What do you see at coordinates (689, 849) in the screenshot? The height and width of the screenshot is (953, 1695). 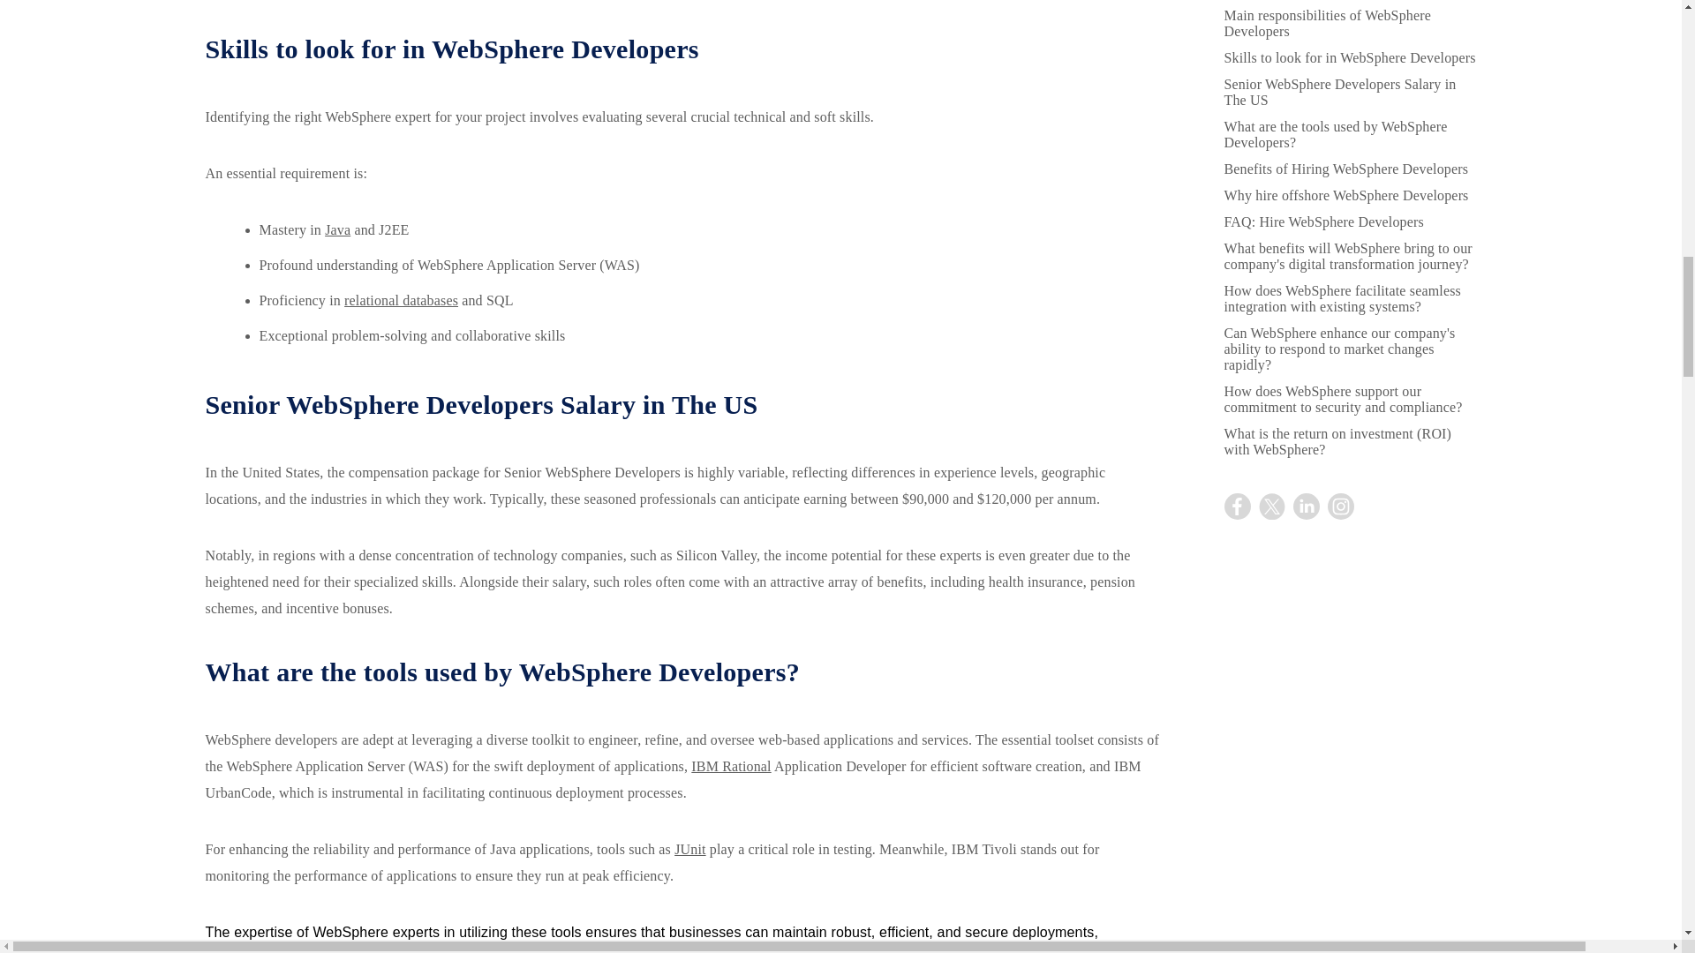 I see `JUnit` at bounding box center [689, 849].